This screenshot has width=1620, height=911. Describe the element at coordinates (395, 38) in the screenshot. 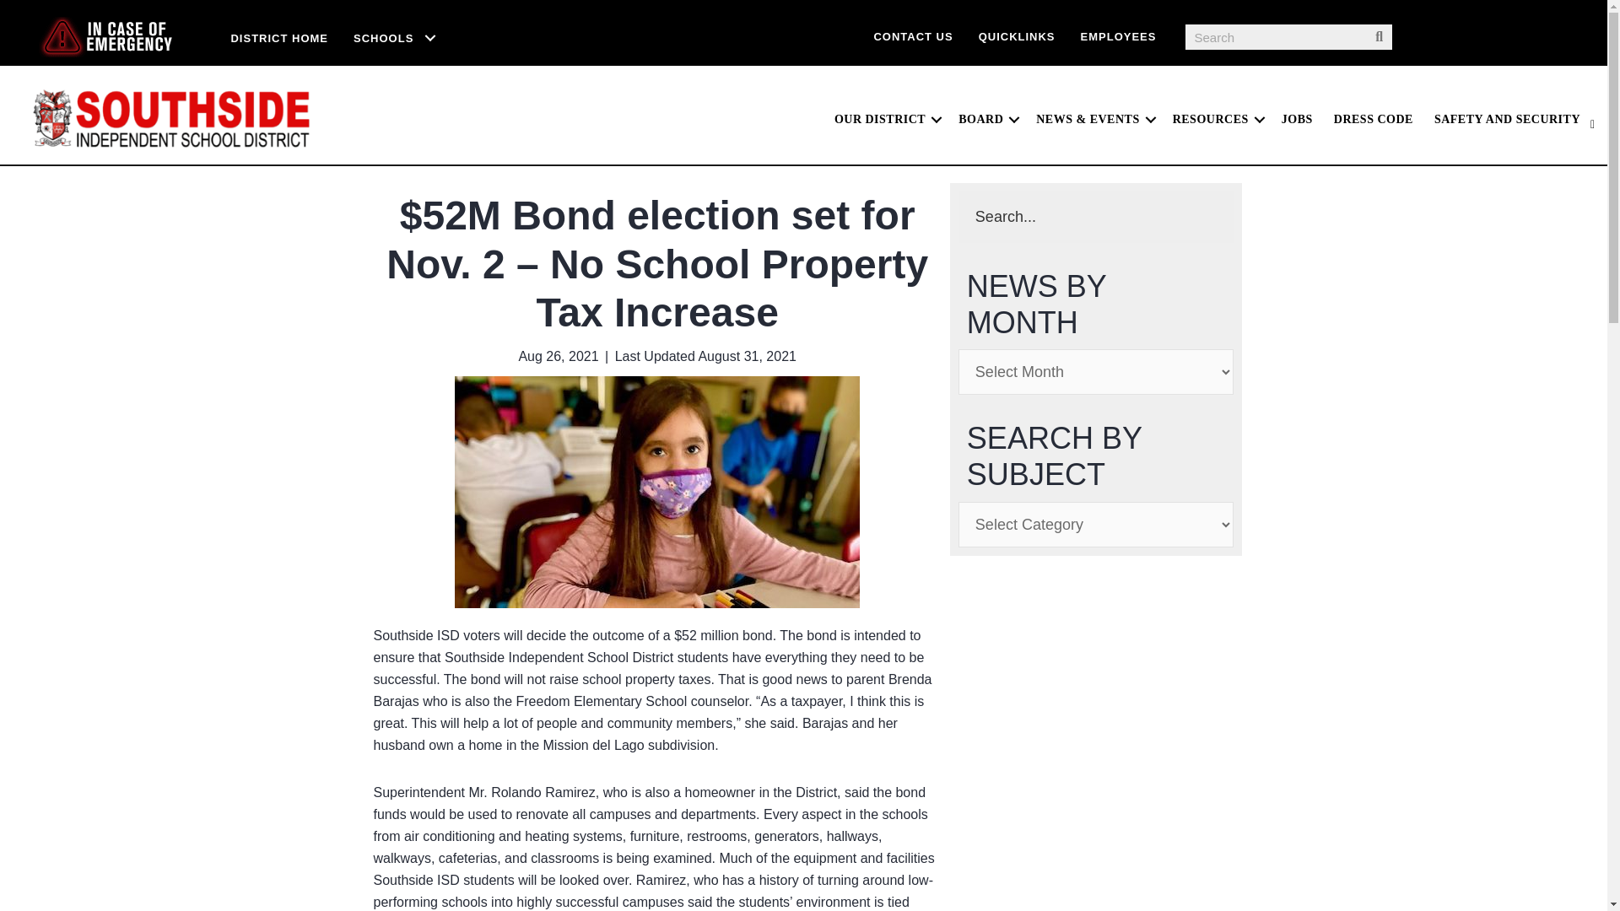

I see `SCHOOLS` at that location.